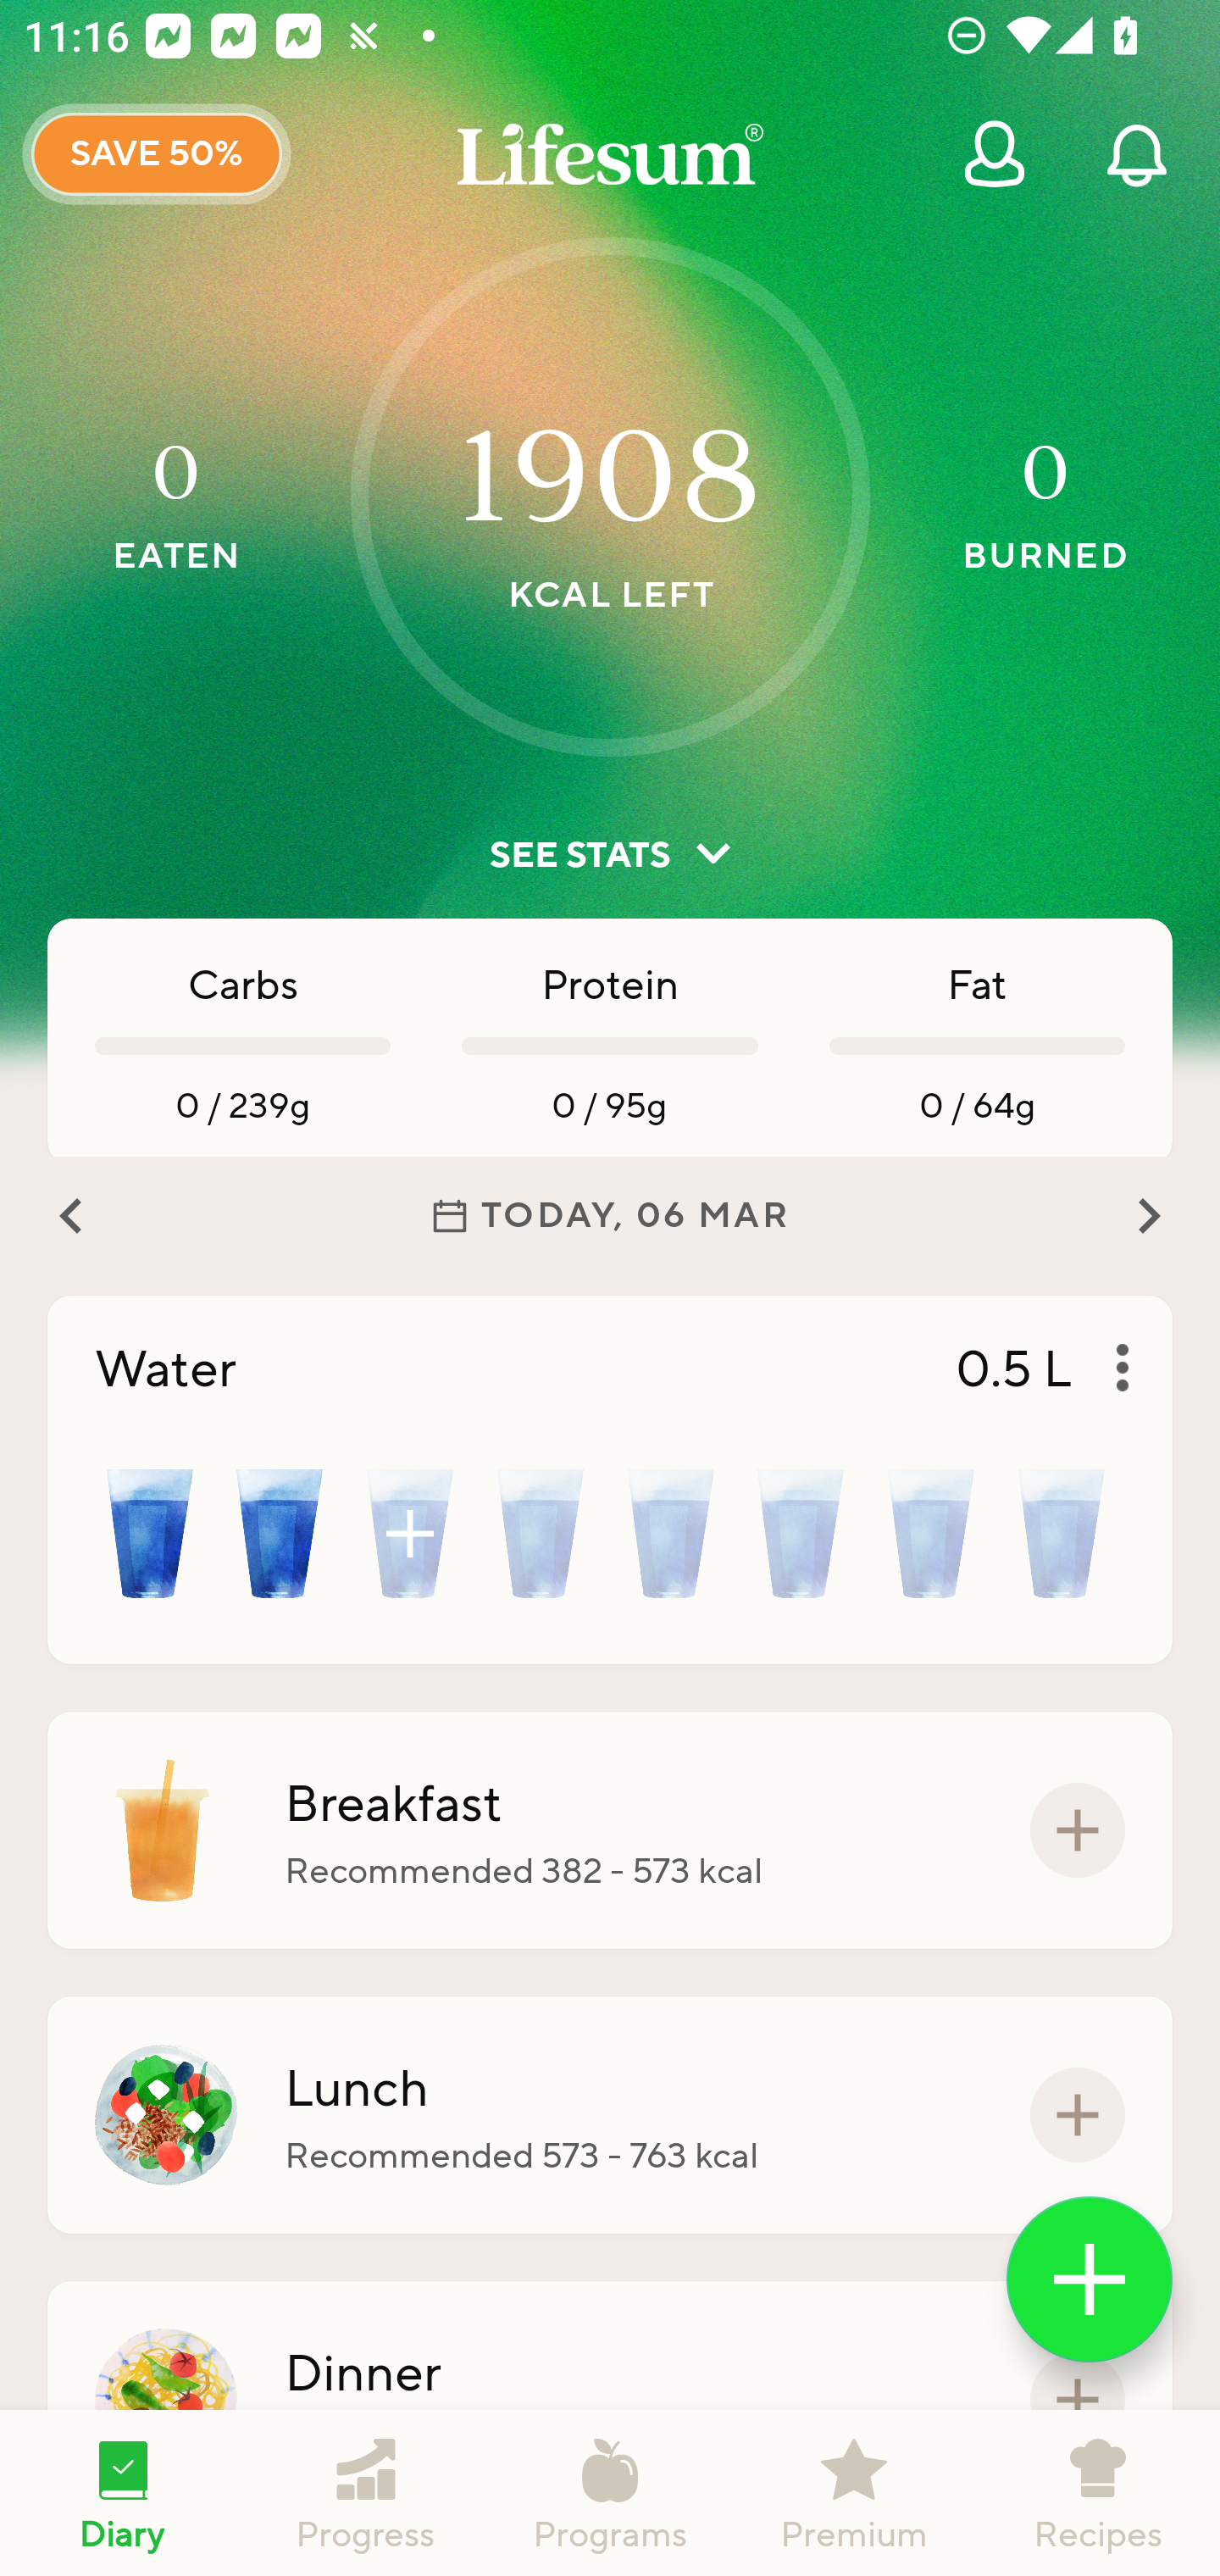 The height and width of the screenshot is (2576, 1220). Describe the element at coordinates (1098, 2493) in the screenshot. I see `Recipes` at that location.